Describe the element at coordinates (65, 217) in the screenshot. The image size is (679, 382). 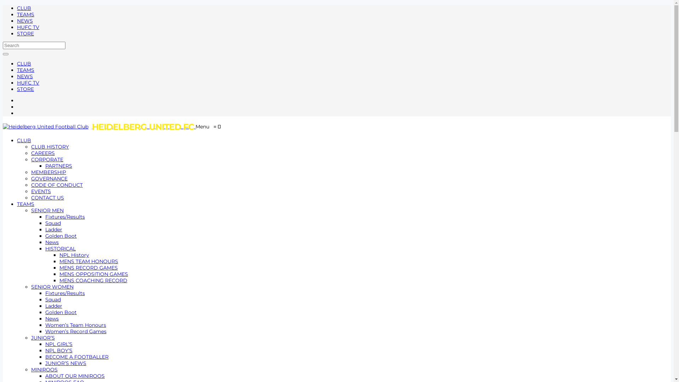
I see `Fixtures/Results` at that location.